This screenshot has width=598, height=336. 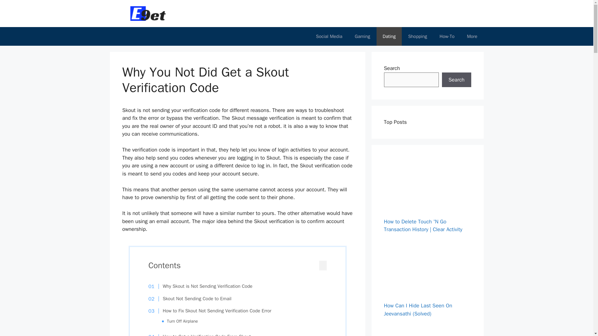 I want to click on Gaming, so click(x=362, y=36).